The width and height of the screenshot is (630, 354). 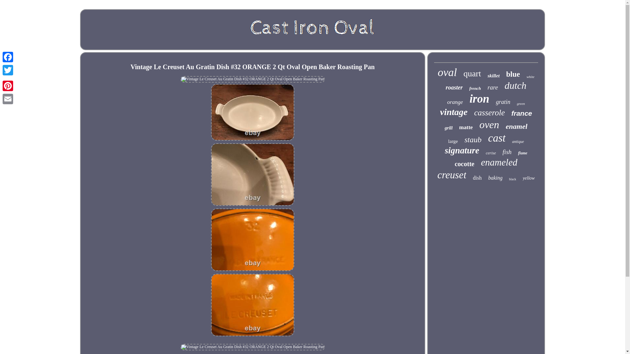 What do you see at coordinates (453, 112) in the screenshot?
I see `vintage` at bounding box center [453, 112].